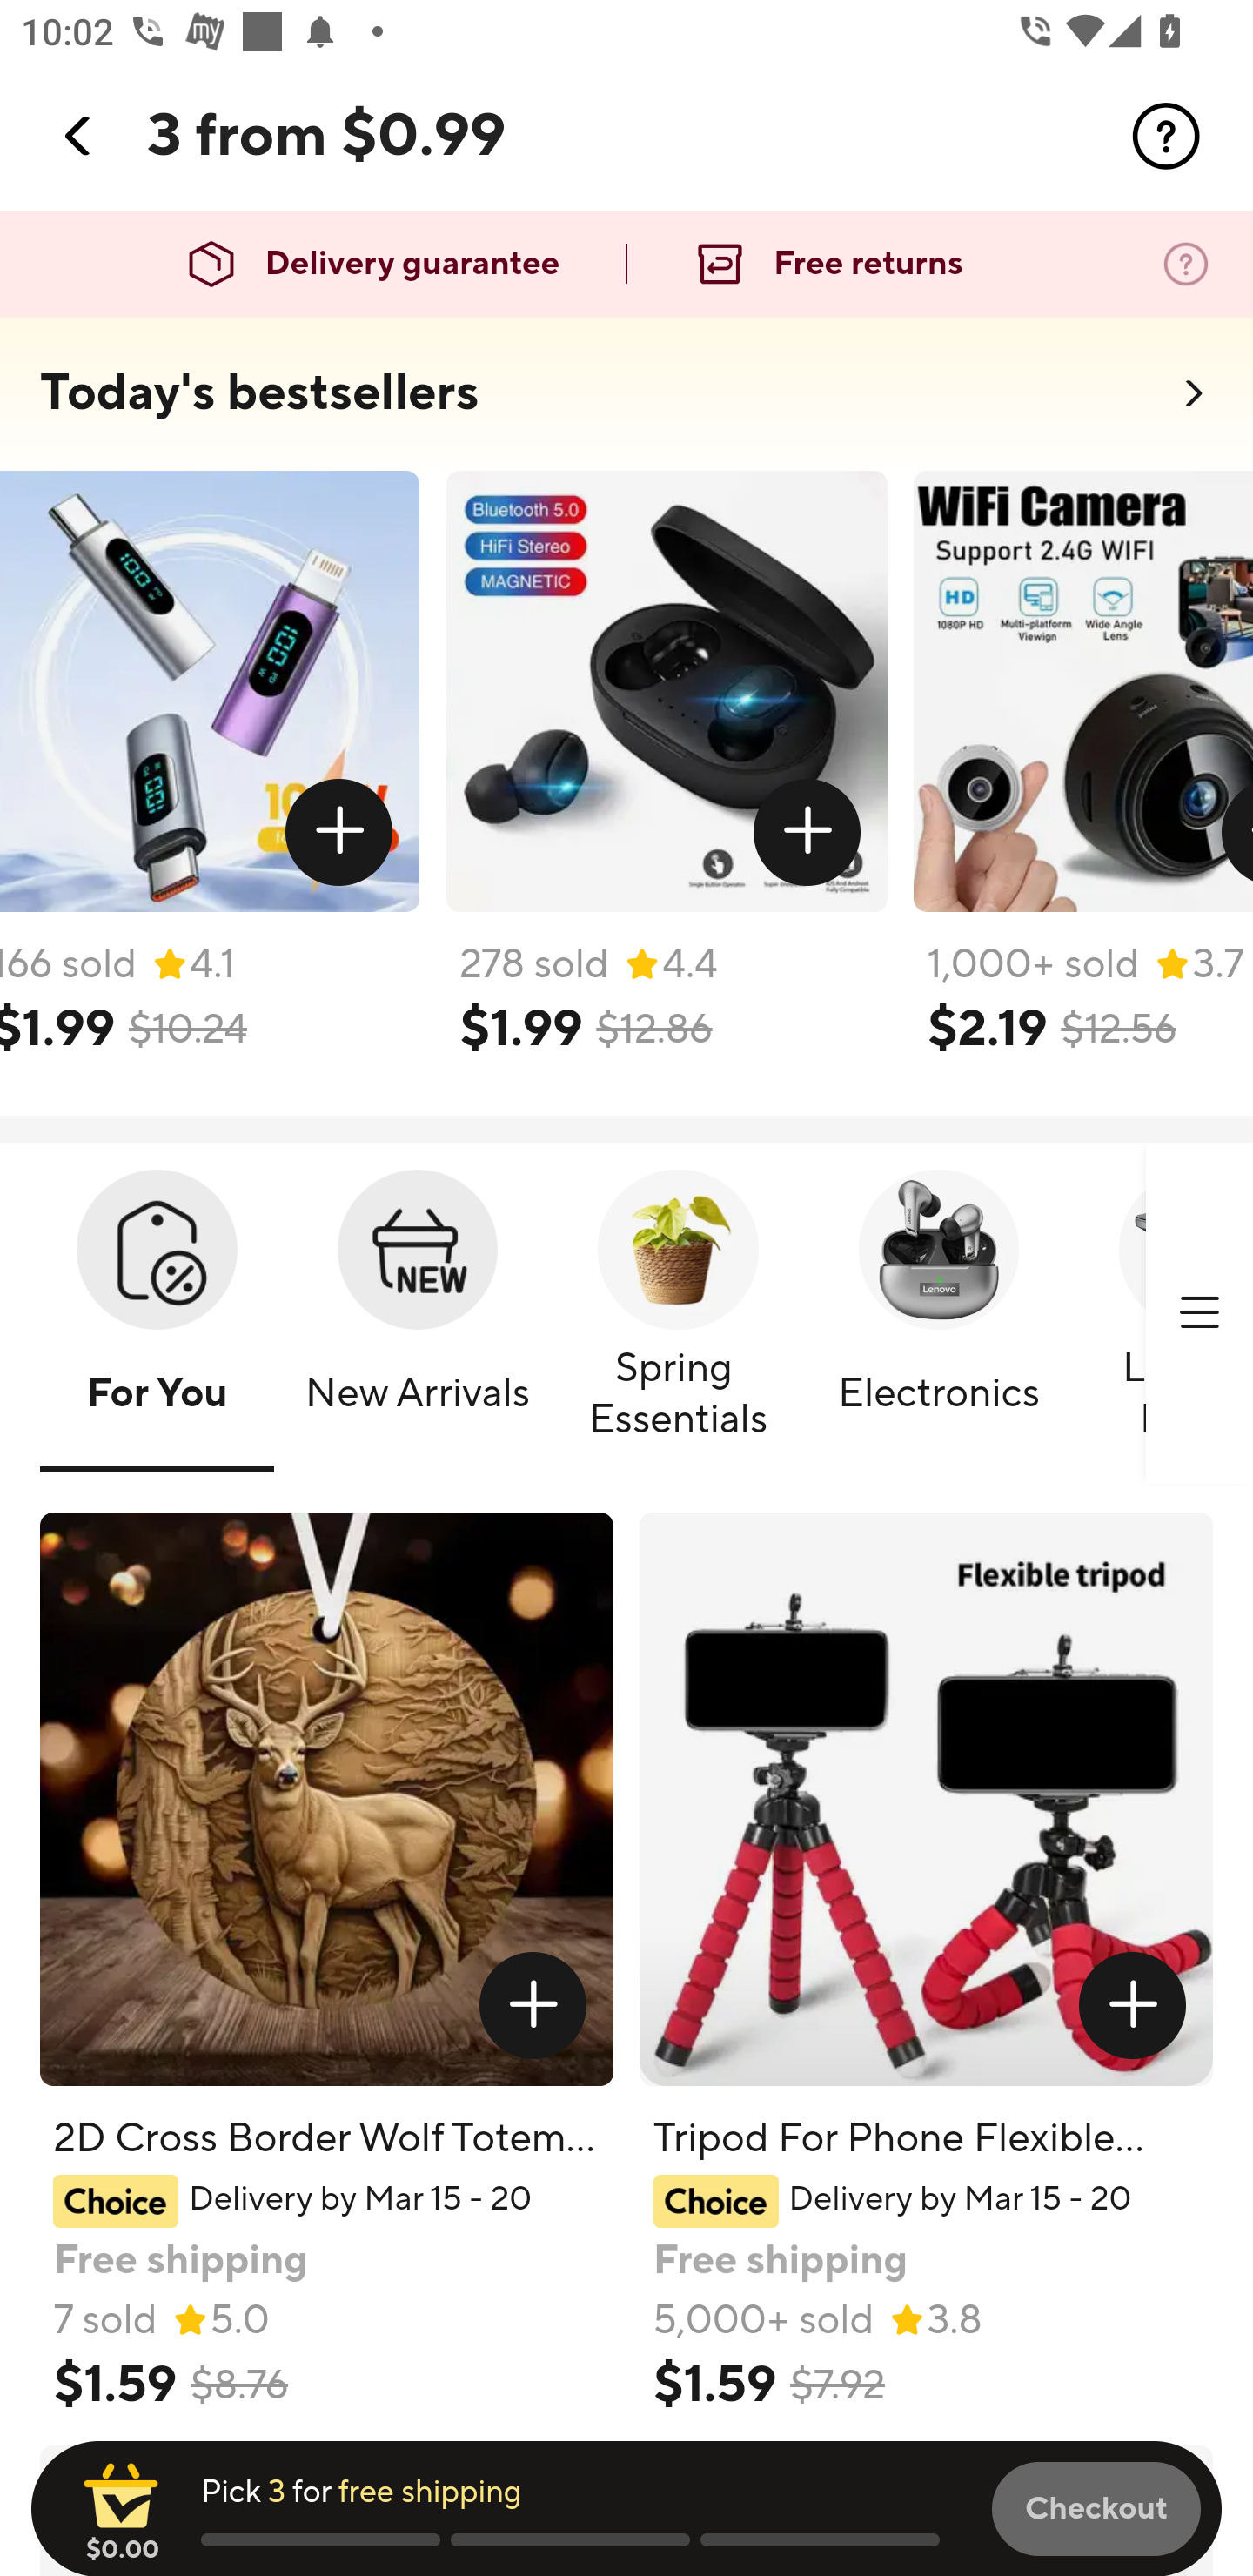 The height and width of the screenshot is (2576, 1253). What do you see at coordinates (807, 833) in the screenshot?
I see `` at bounding box center [807, 833].